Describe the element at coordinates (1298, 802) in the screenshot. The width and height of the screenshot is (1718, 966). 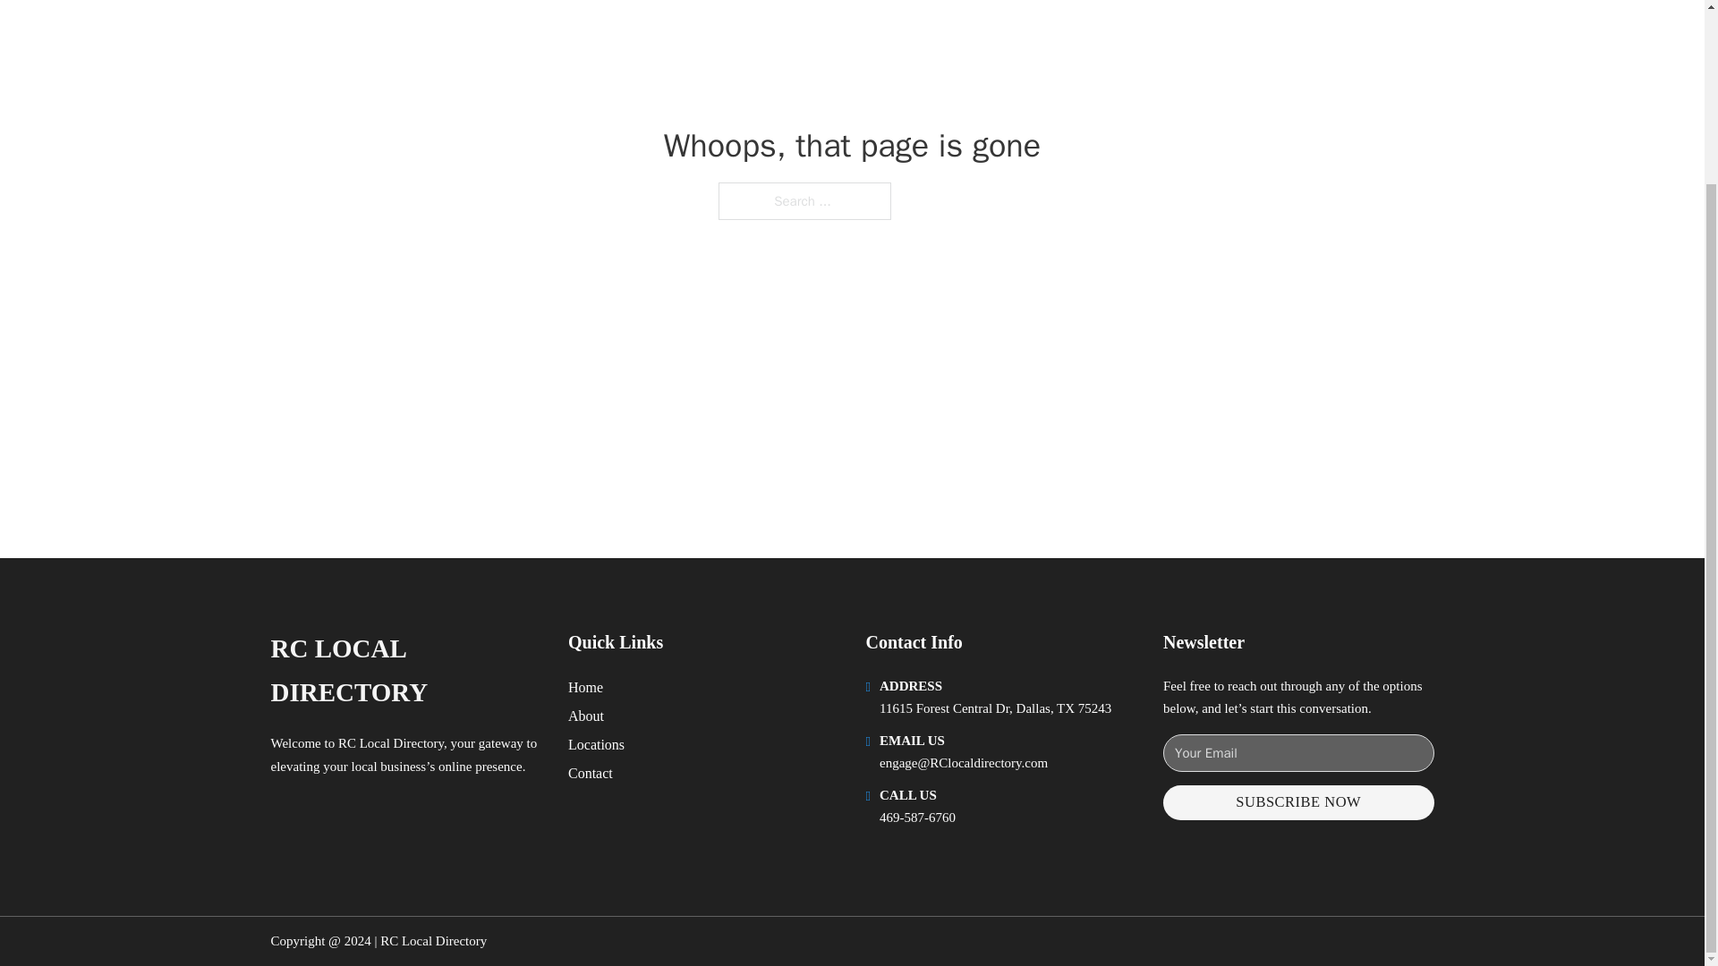
I see `SUBSCRIBE NOW` at that location.